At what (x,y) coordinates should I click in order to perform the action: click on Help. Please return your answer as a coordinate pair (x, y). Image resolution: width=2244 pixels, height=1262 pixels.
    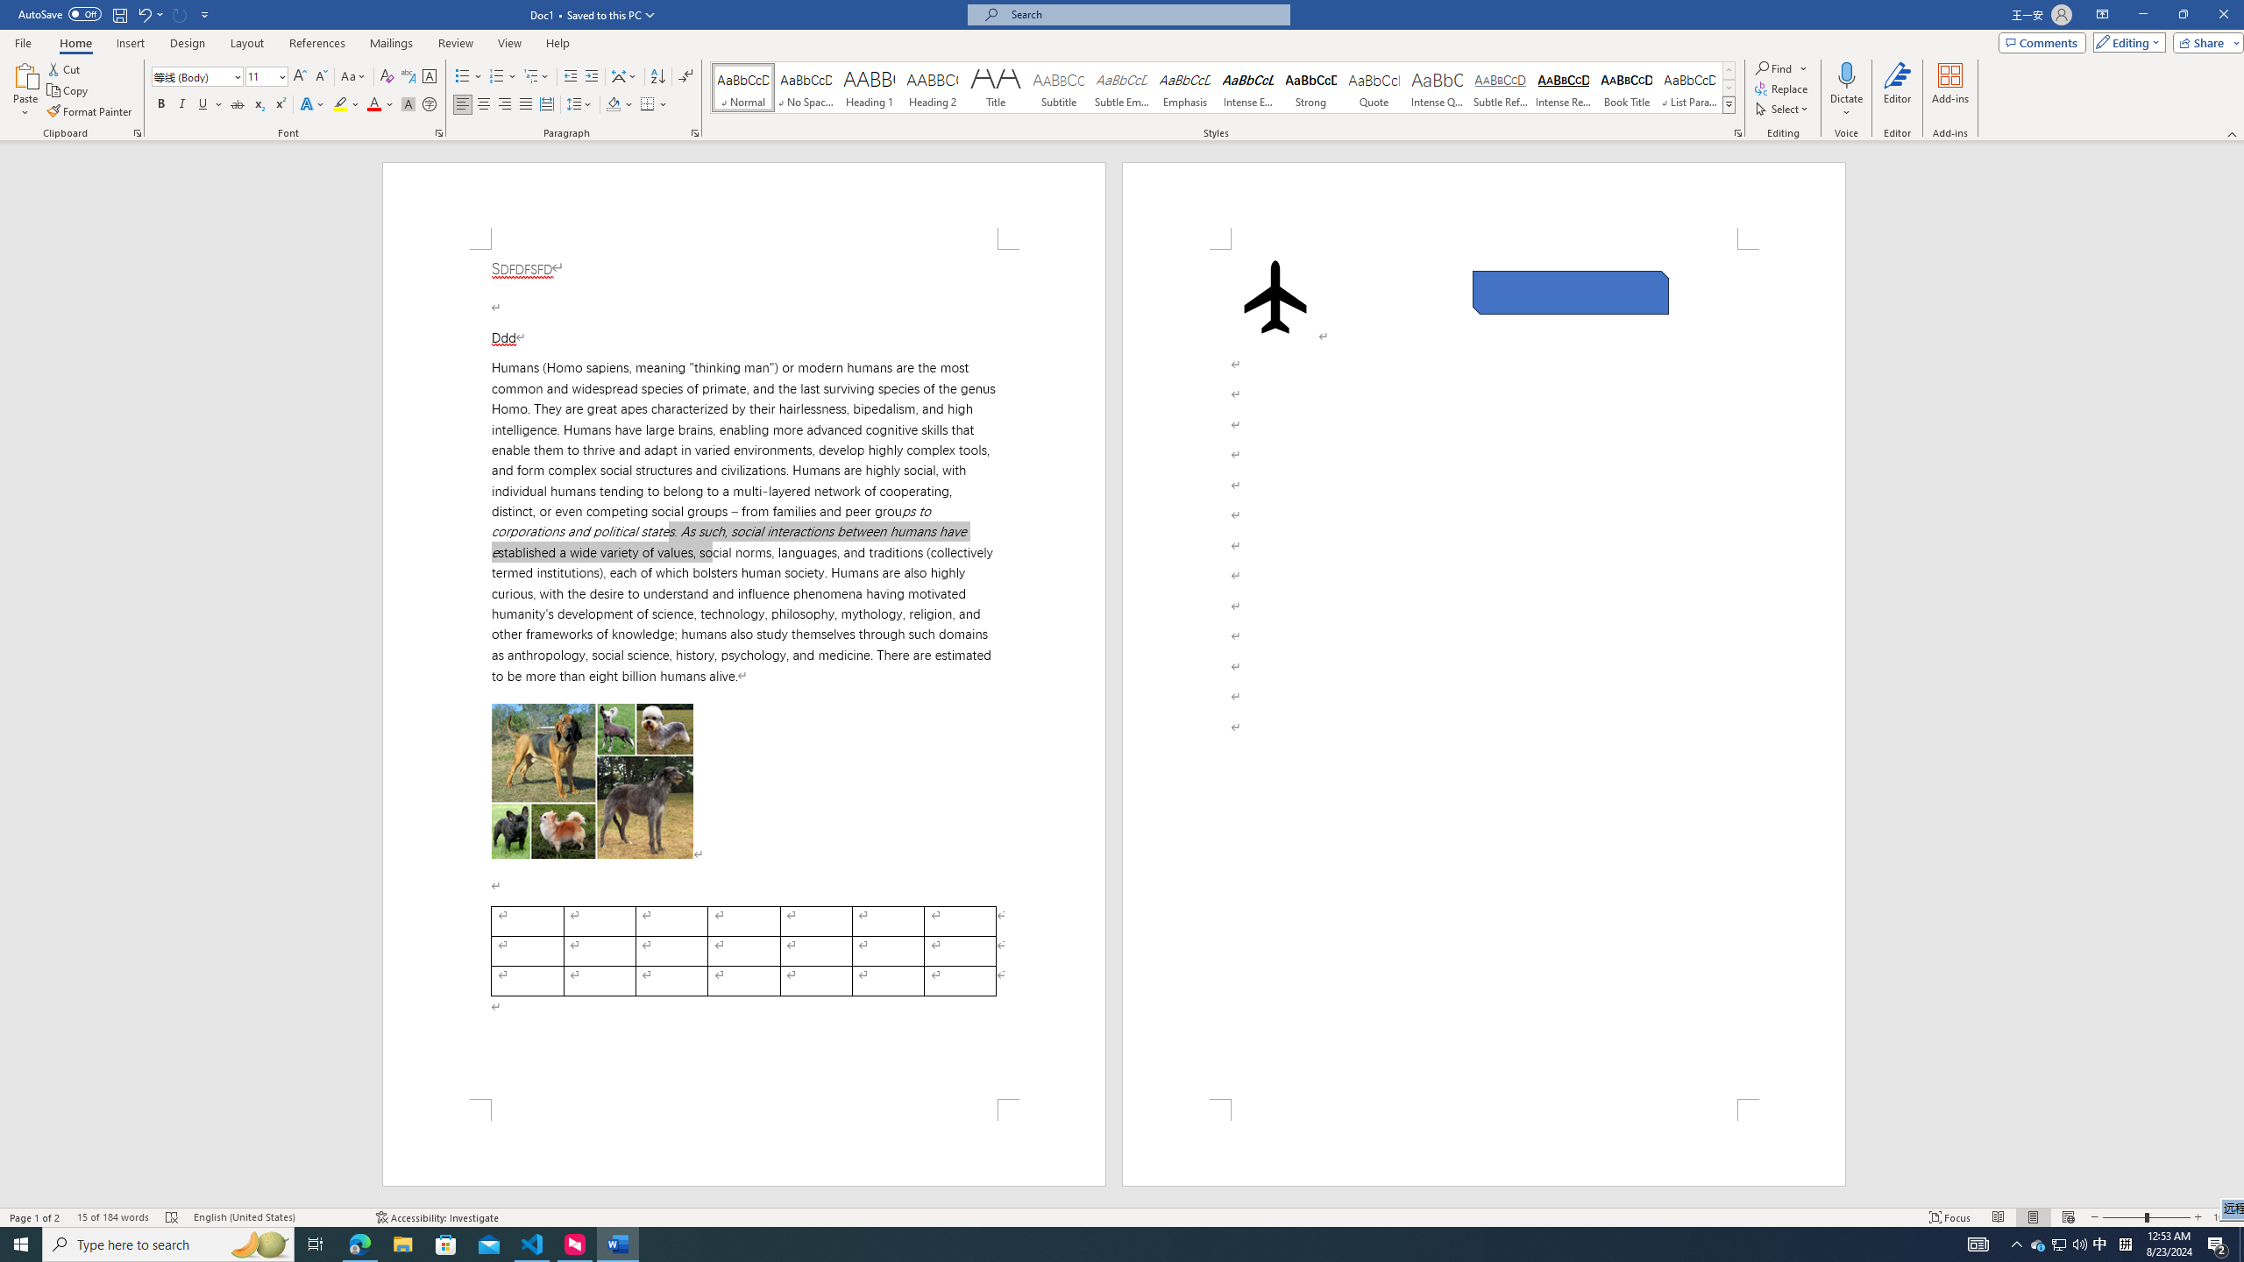
    Looking at the image, I should click on (557, 43).